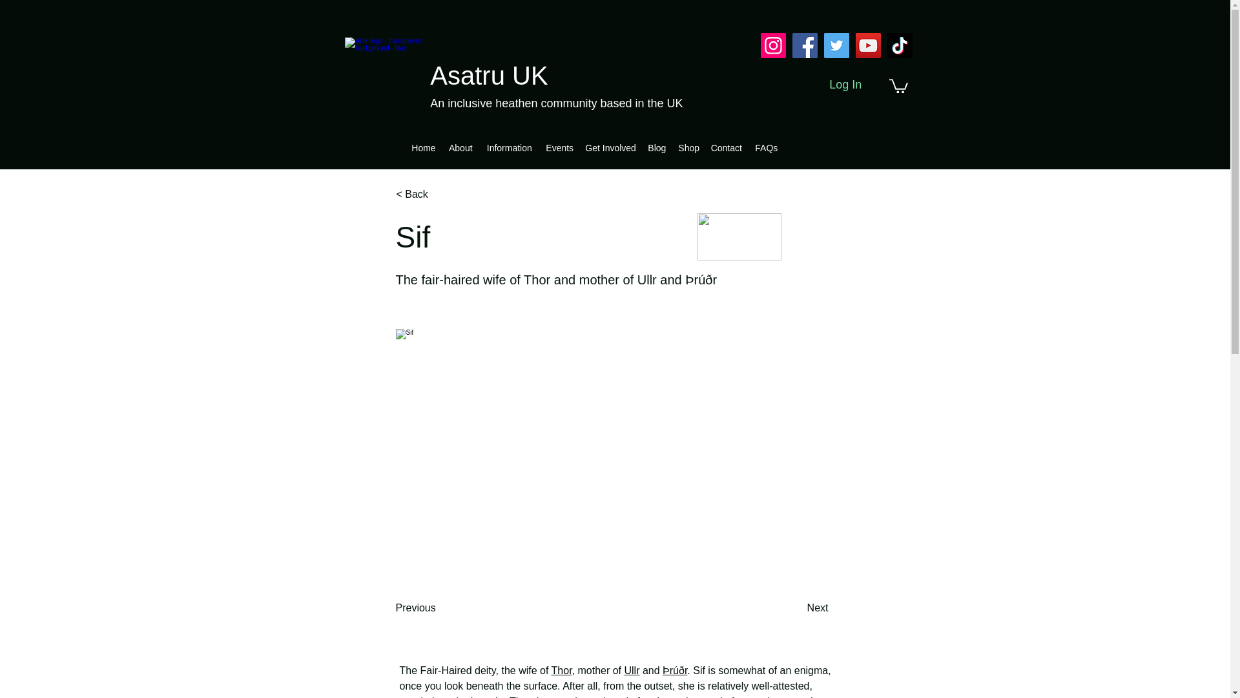 The height and width of the screenshot is (698, 1240). Describe the element at coordinates (632, 671) in the screenshot. I see `Ullr` at that location.